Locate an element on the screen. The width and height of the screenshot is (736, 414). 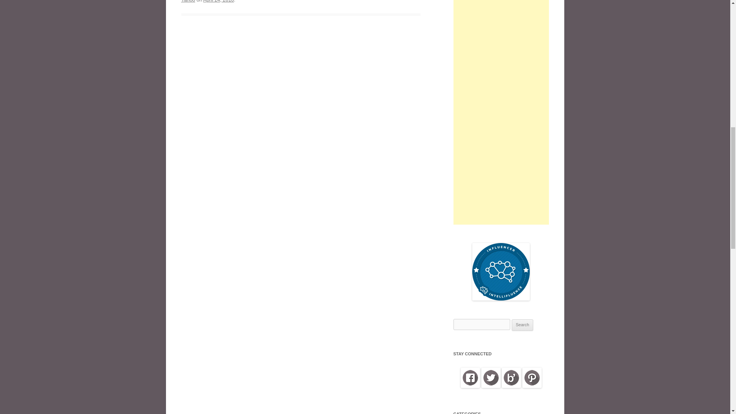
4:56 am is located at coordinates (219, 1).